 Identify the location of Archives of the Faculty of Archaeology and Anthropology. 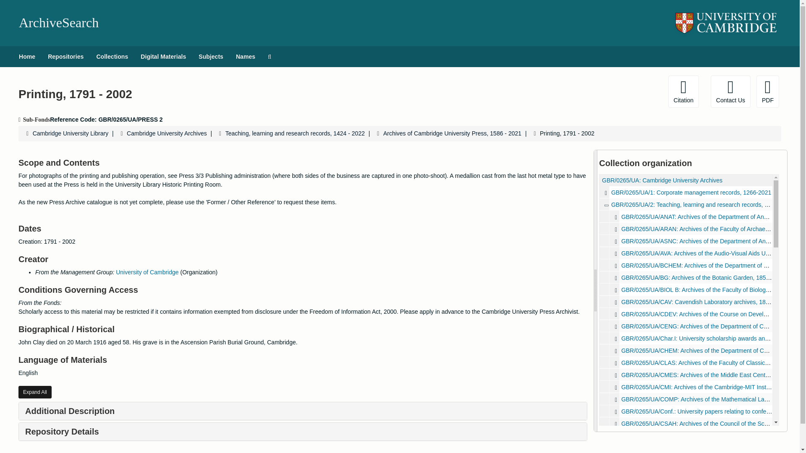
(616, 229).